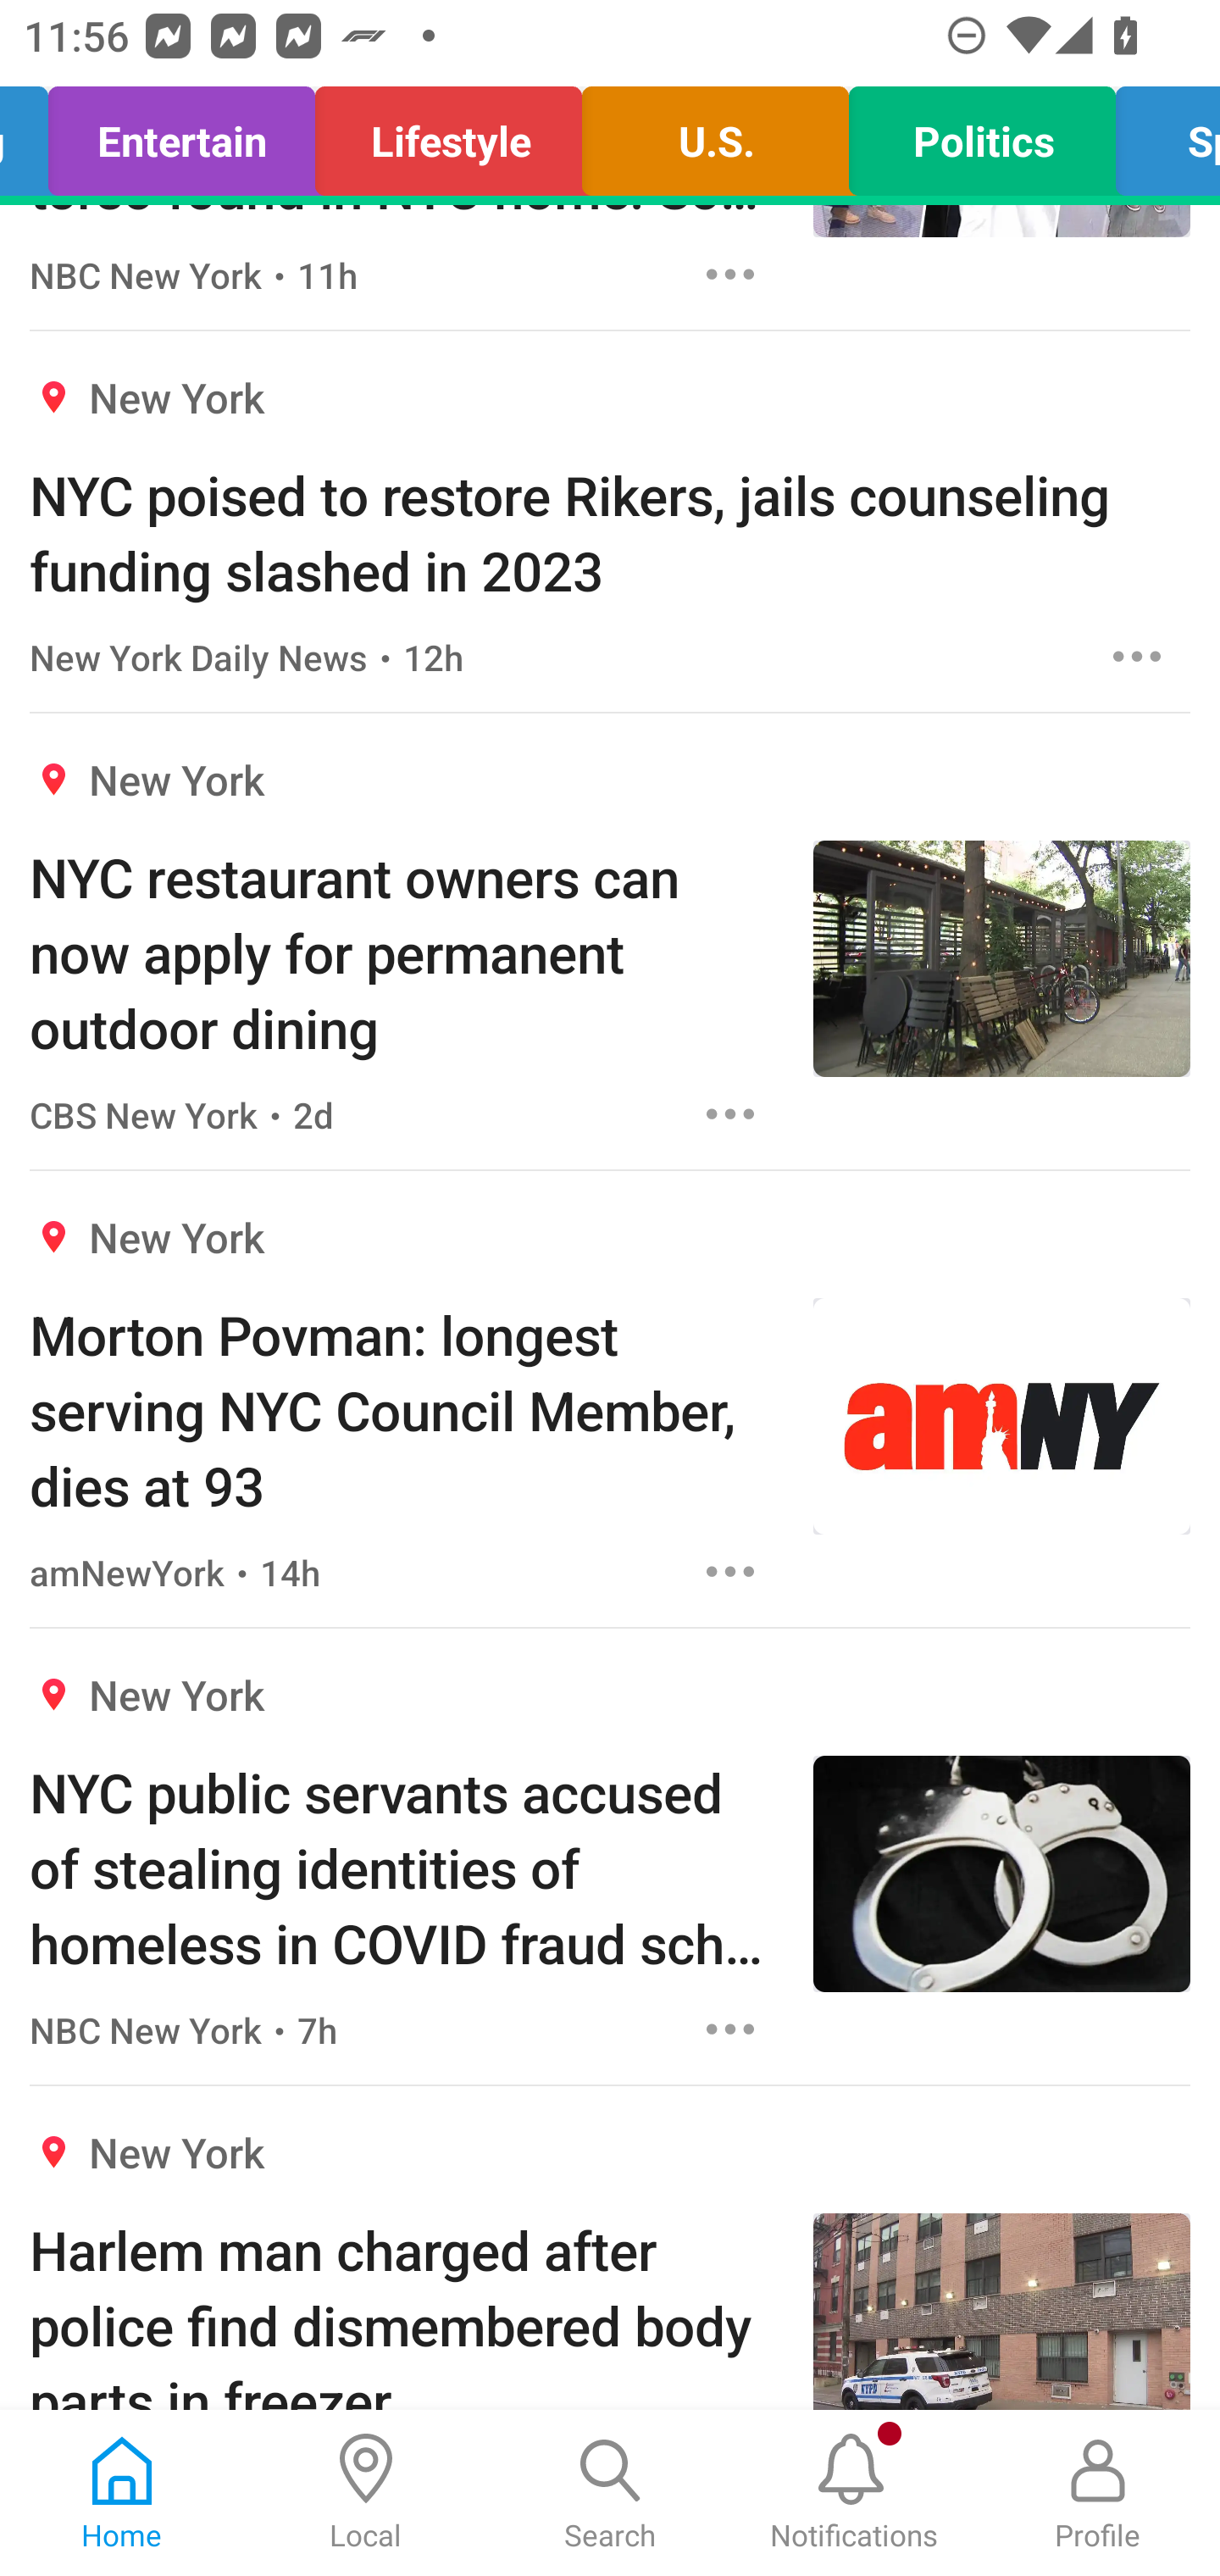  Describe the element at coordinates (730, 274) in the screenshot. I see `Options` at that location.